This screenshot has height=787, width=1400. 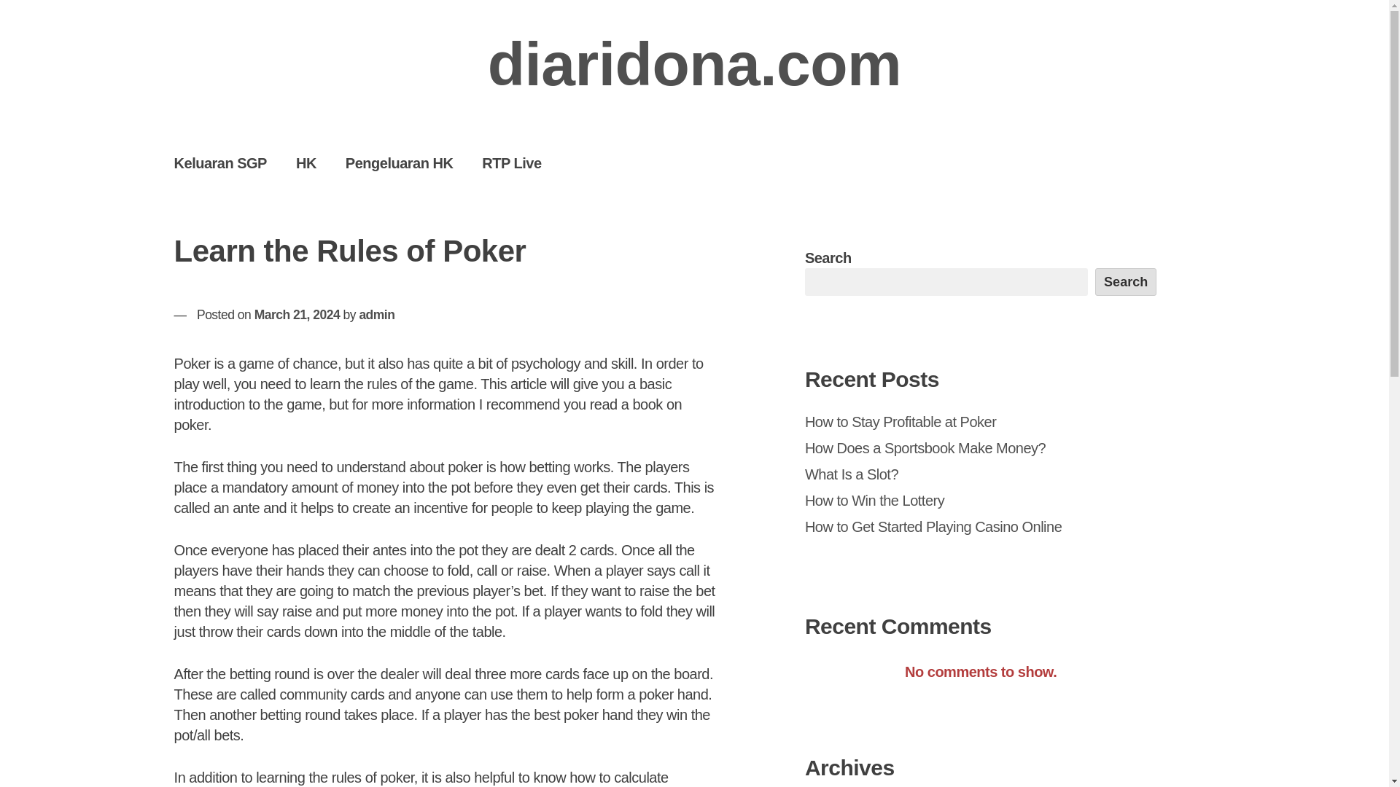 I want to click on What Is a Slot?, so click(x=852, y=474).